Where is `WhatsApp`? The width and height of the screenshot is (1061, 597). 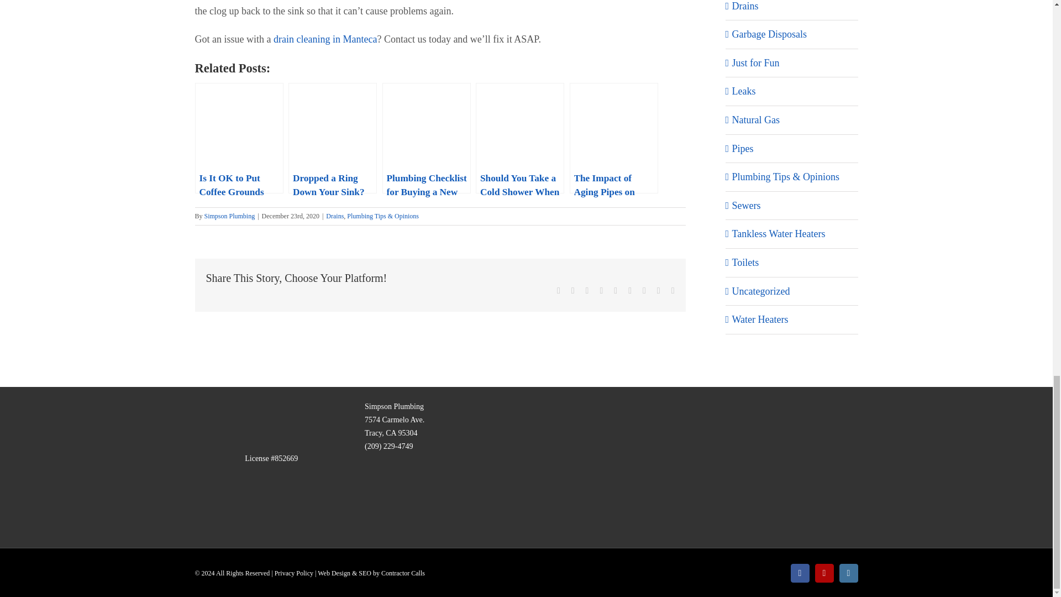 WhatsApp is located at coordinates (616, 291).